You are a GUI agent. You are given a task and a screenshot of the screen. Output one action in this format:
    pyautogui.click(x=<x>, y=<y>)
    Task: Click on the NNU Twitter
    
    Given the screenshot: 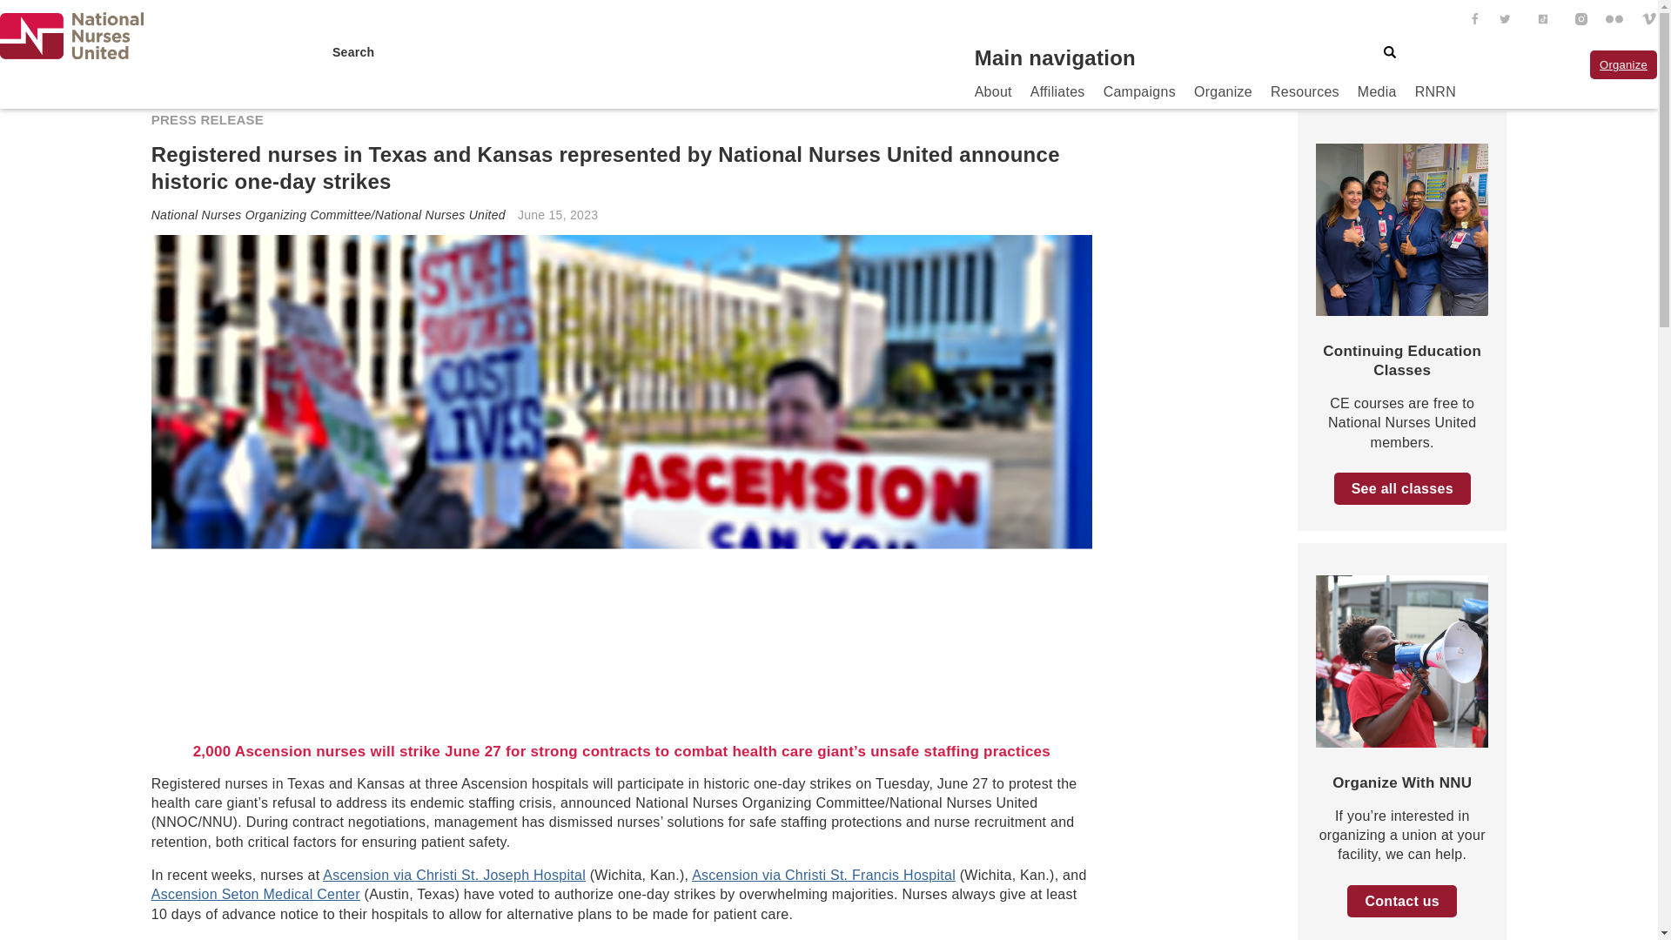 What is the action you would take?
    pyautogui.click(x=1502, y=21)
    